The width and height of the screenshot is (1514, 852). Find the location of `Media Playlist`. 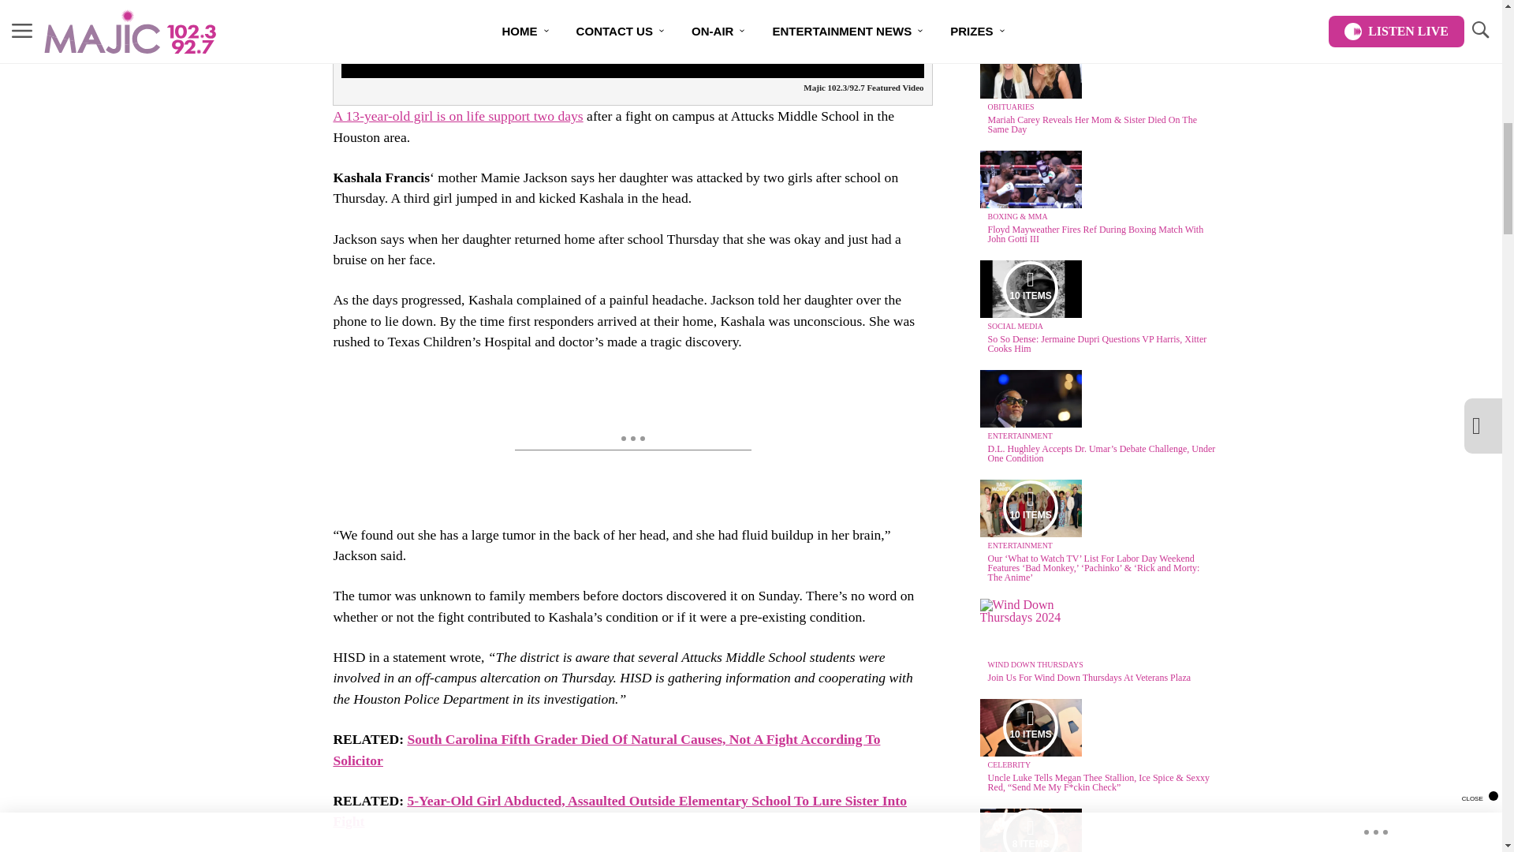

Media Playlist is located at coordinates (1030, 288).